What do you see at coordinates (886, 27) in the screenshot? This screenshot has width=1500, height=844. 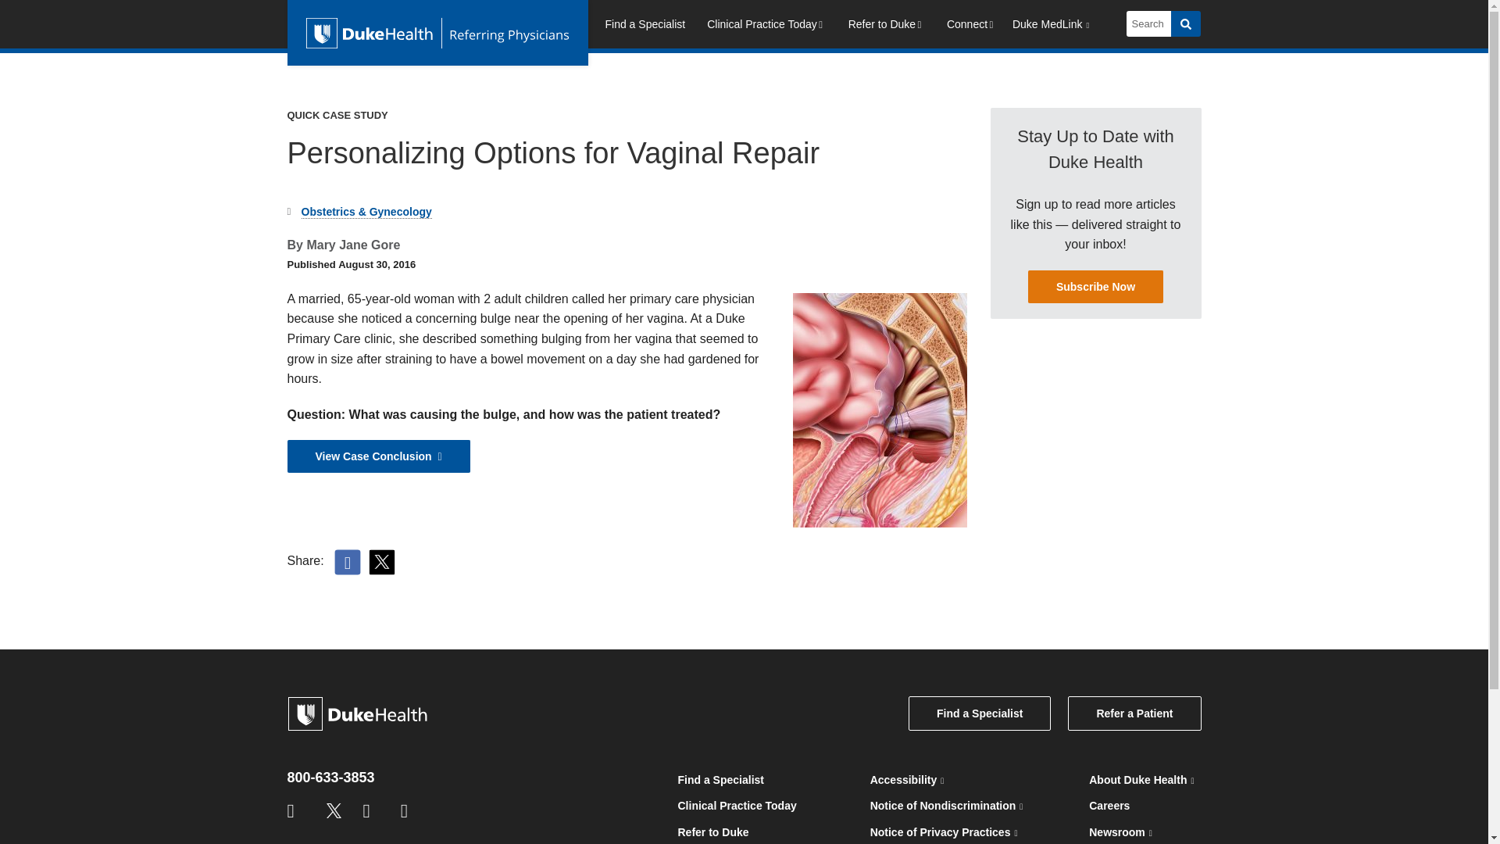 I see `Refer to Duke` at bounding box center [886, 27].